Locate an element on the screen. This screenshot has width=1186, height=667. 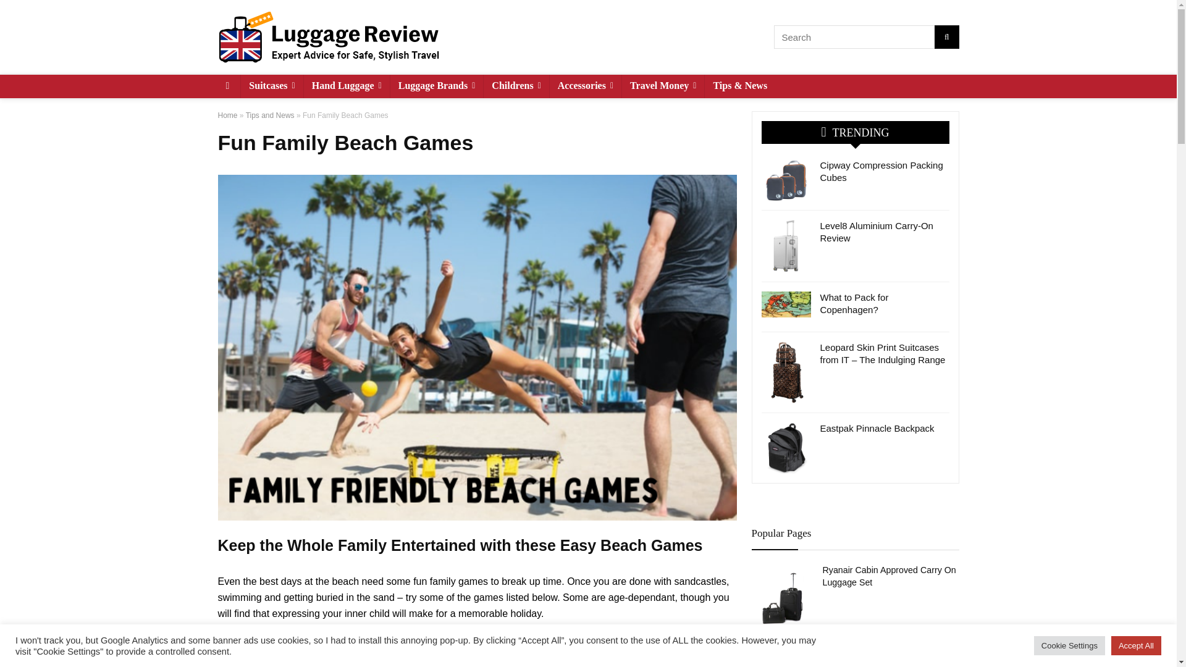
Accessories is located at coordinates (586, 86).